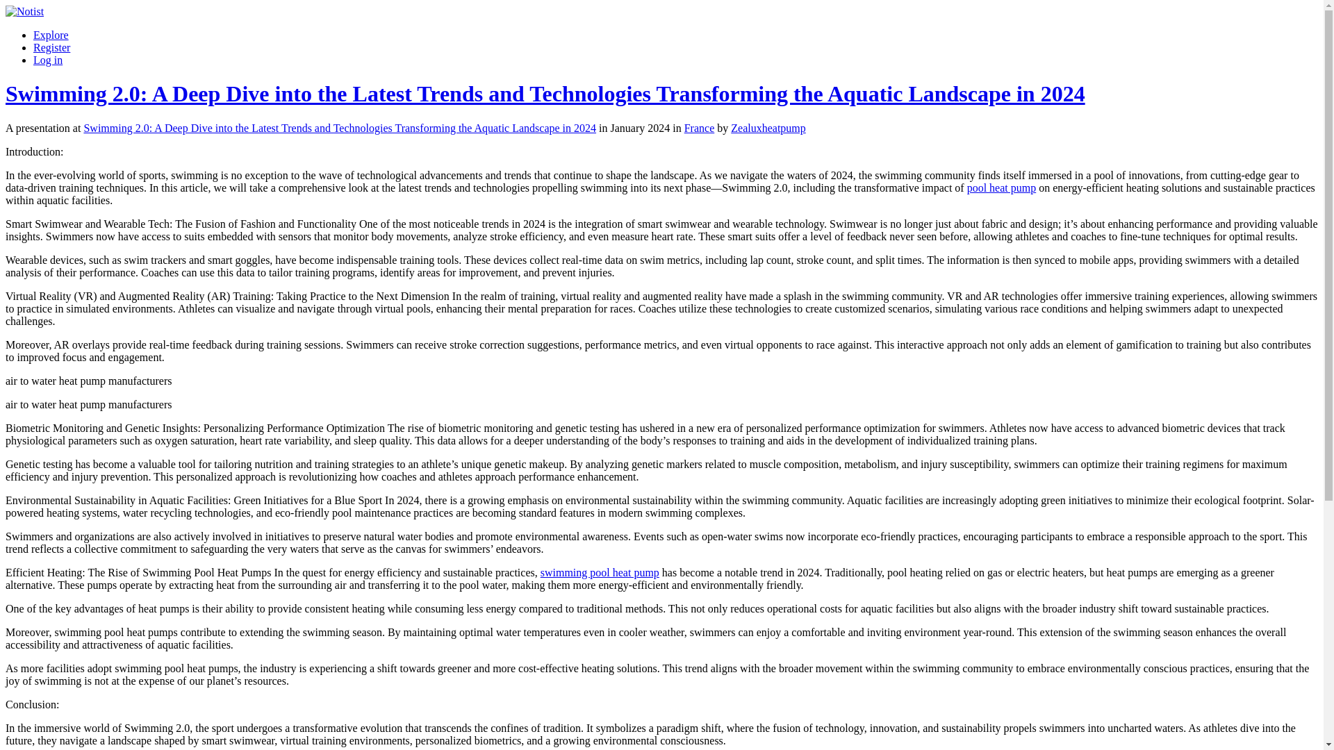 The height and width of the screenshot is (750, 1334). I want to click on Zealuxheatpump, so click(768, 128).